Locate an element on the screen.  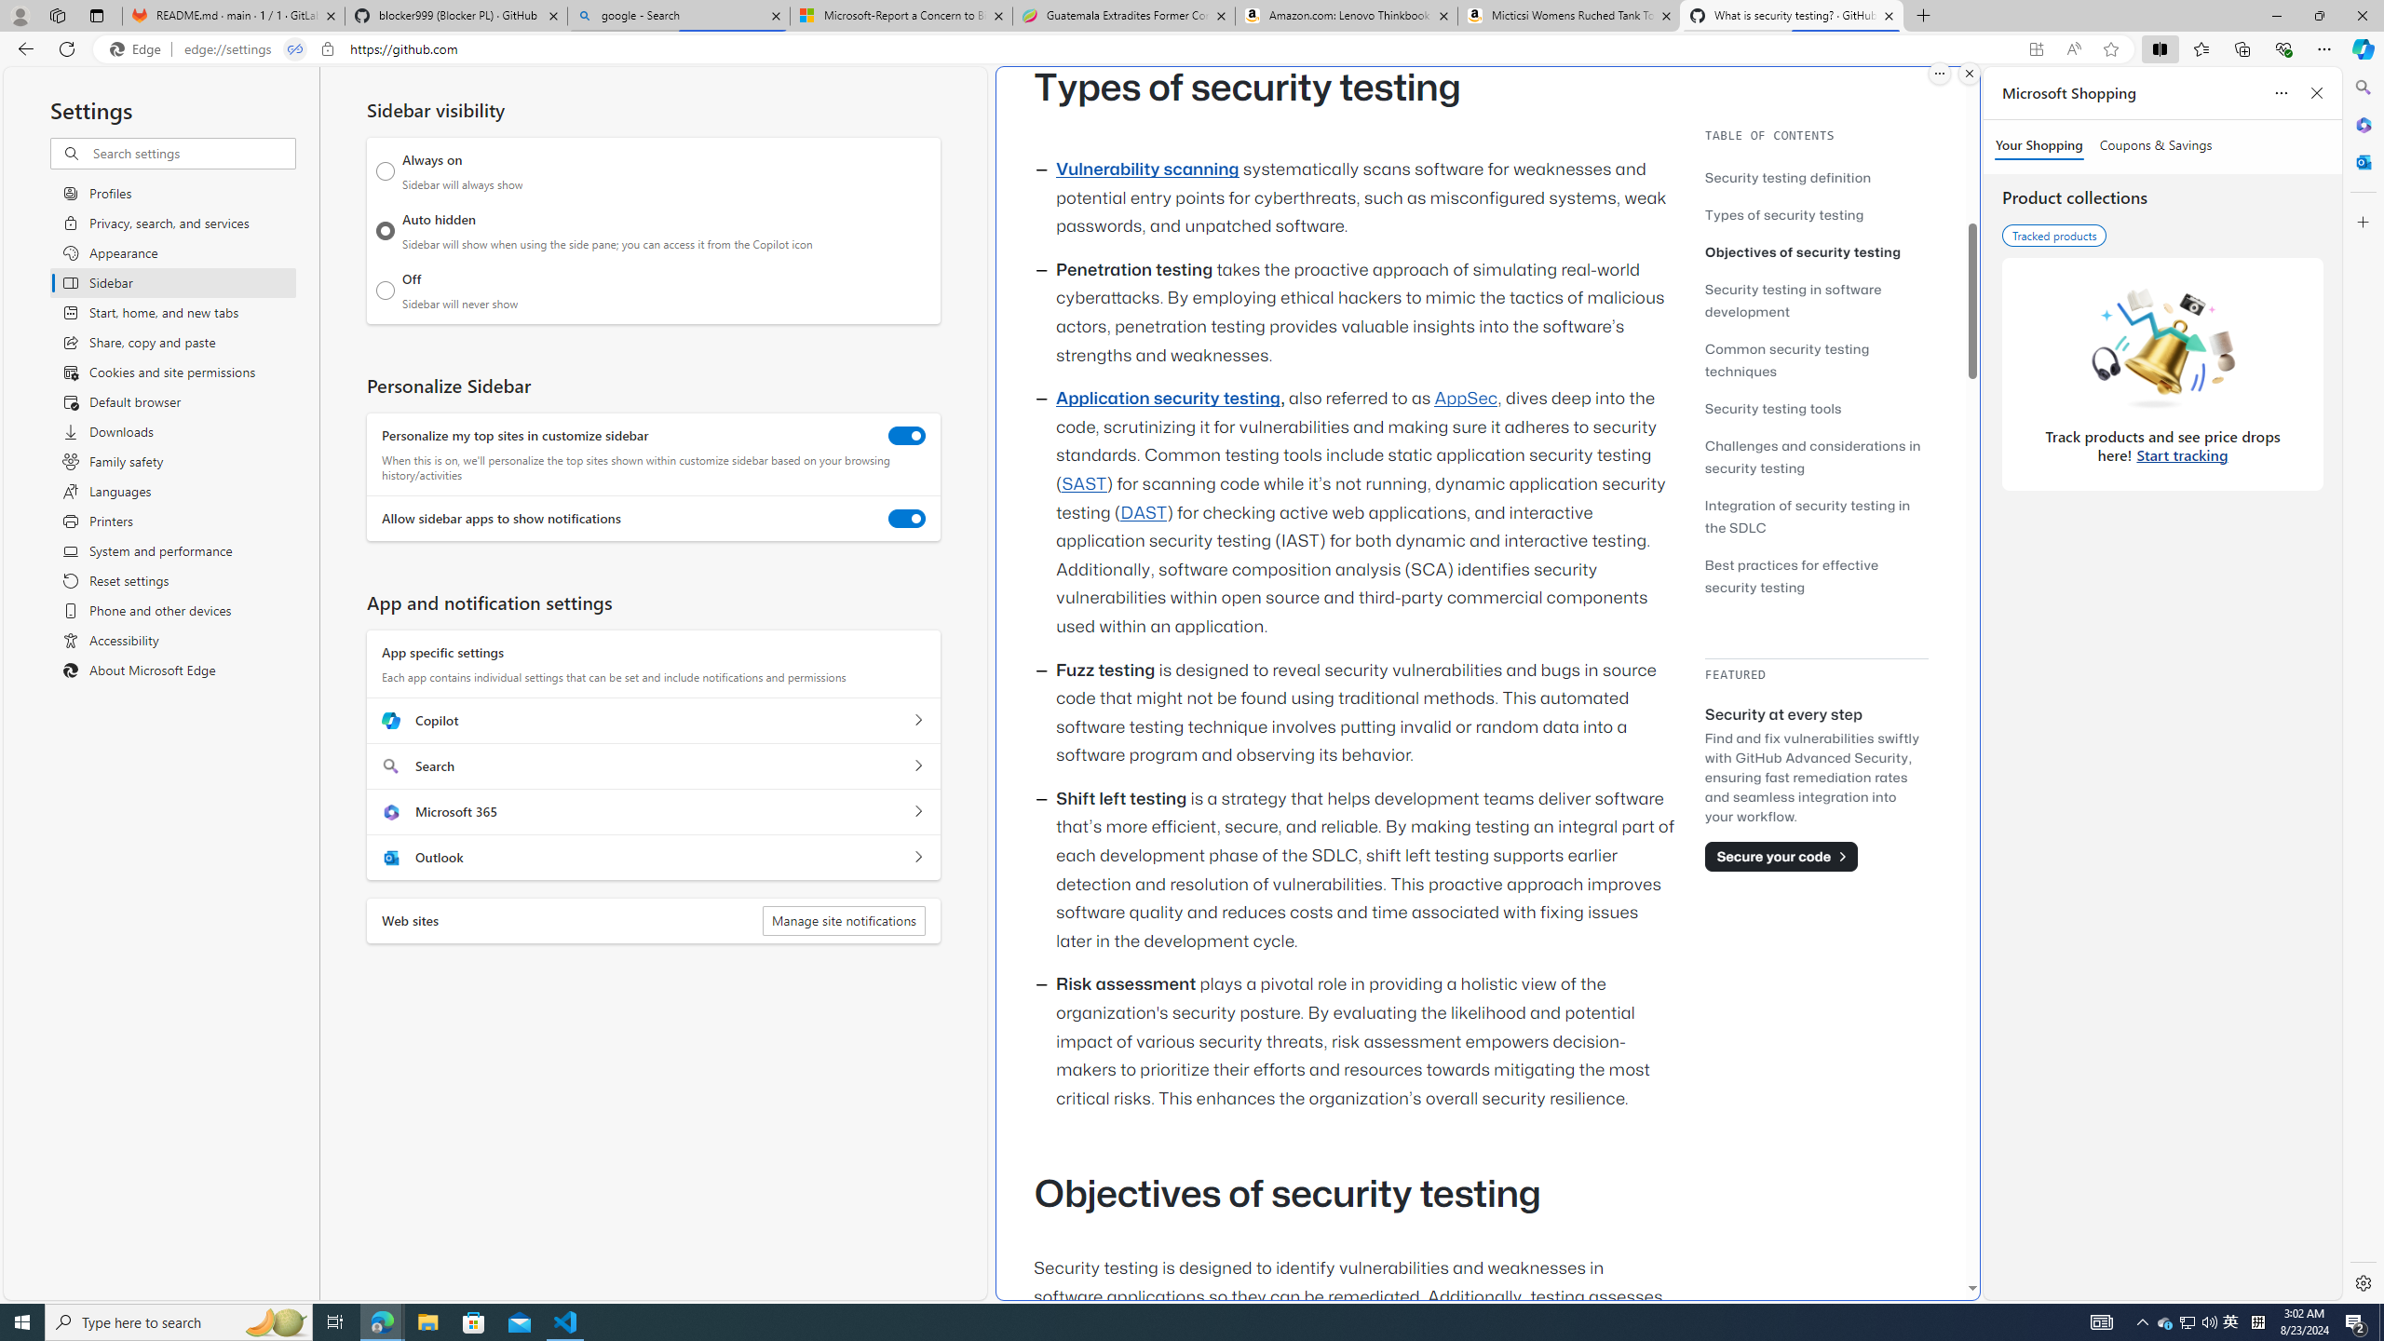
Off Sidebar will never show is located at coordinates (386, 291).